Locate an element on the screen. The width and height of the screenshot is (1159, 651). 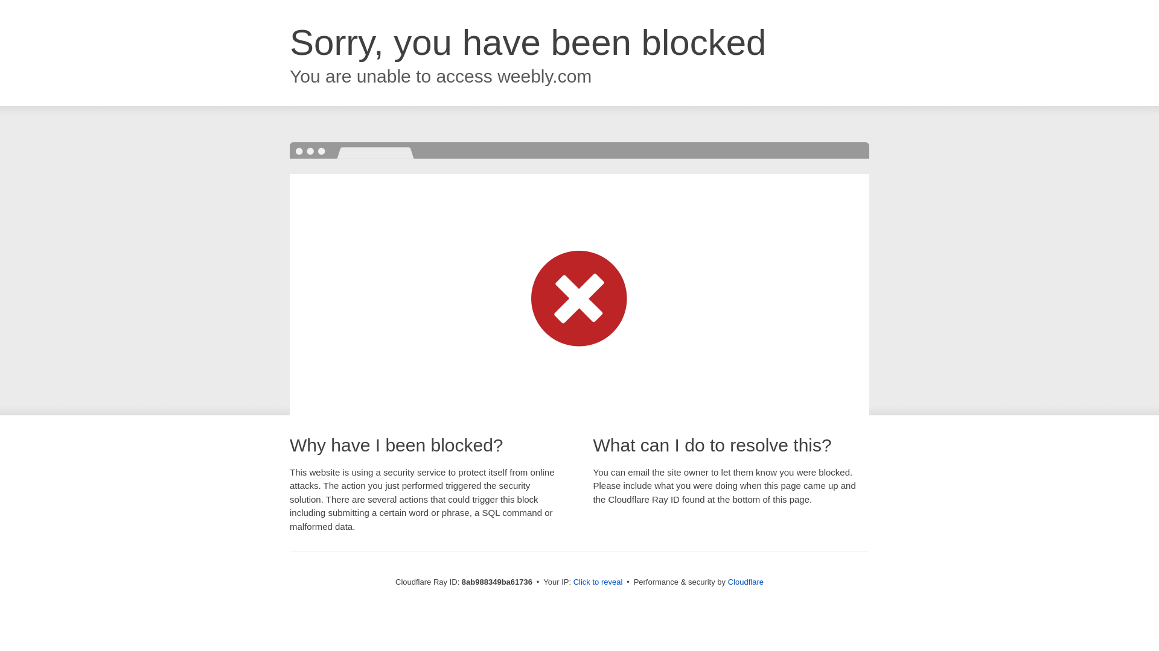
Cloudflare is located at coordinates (746, 582).